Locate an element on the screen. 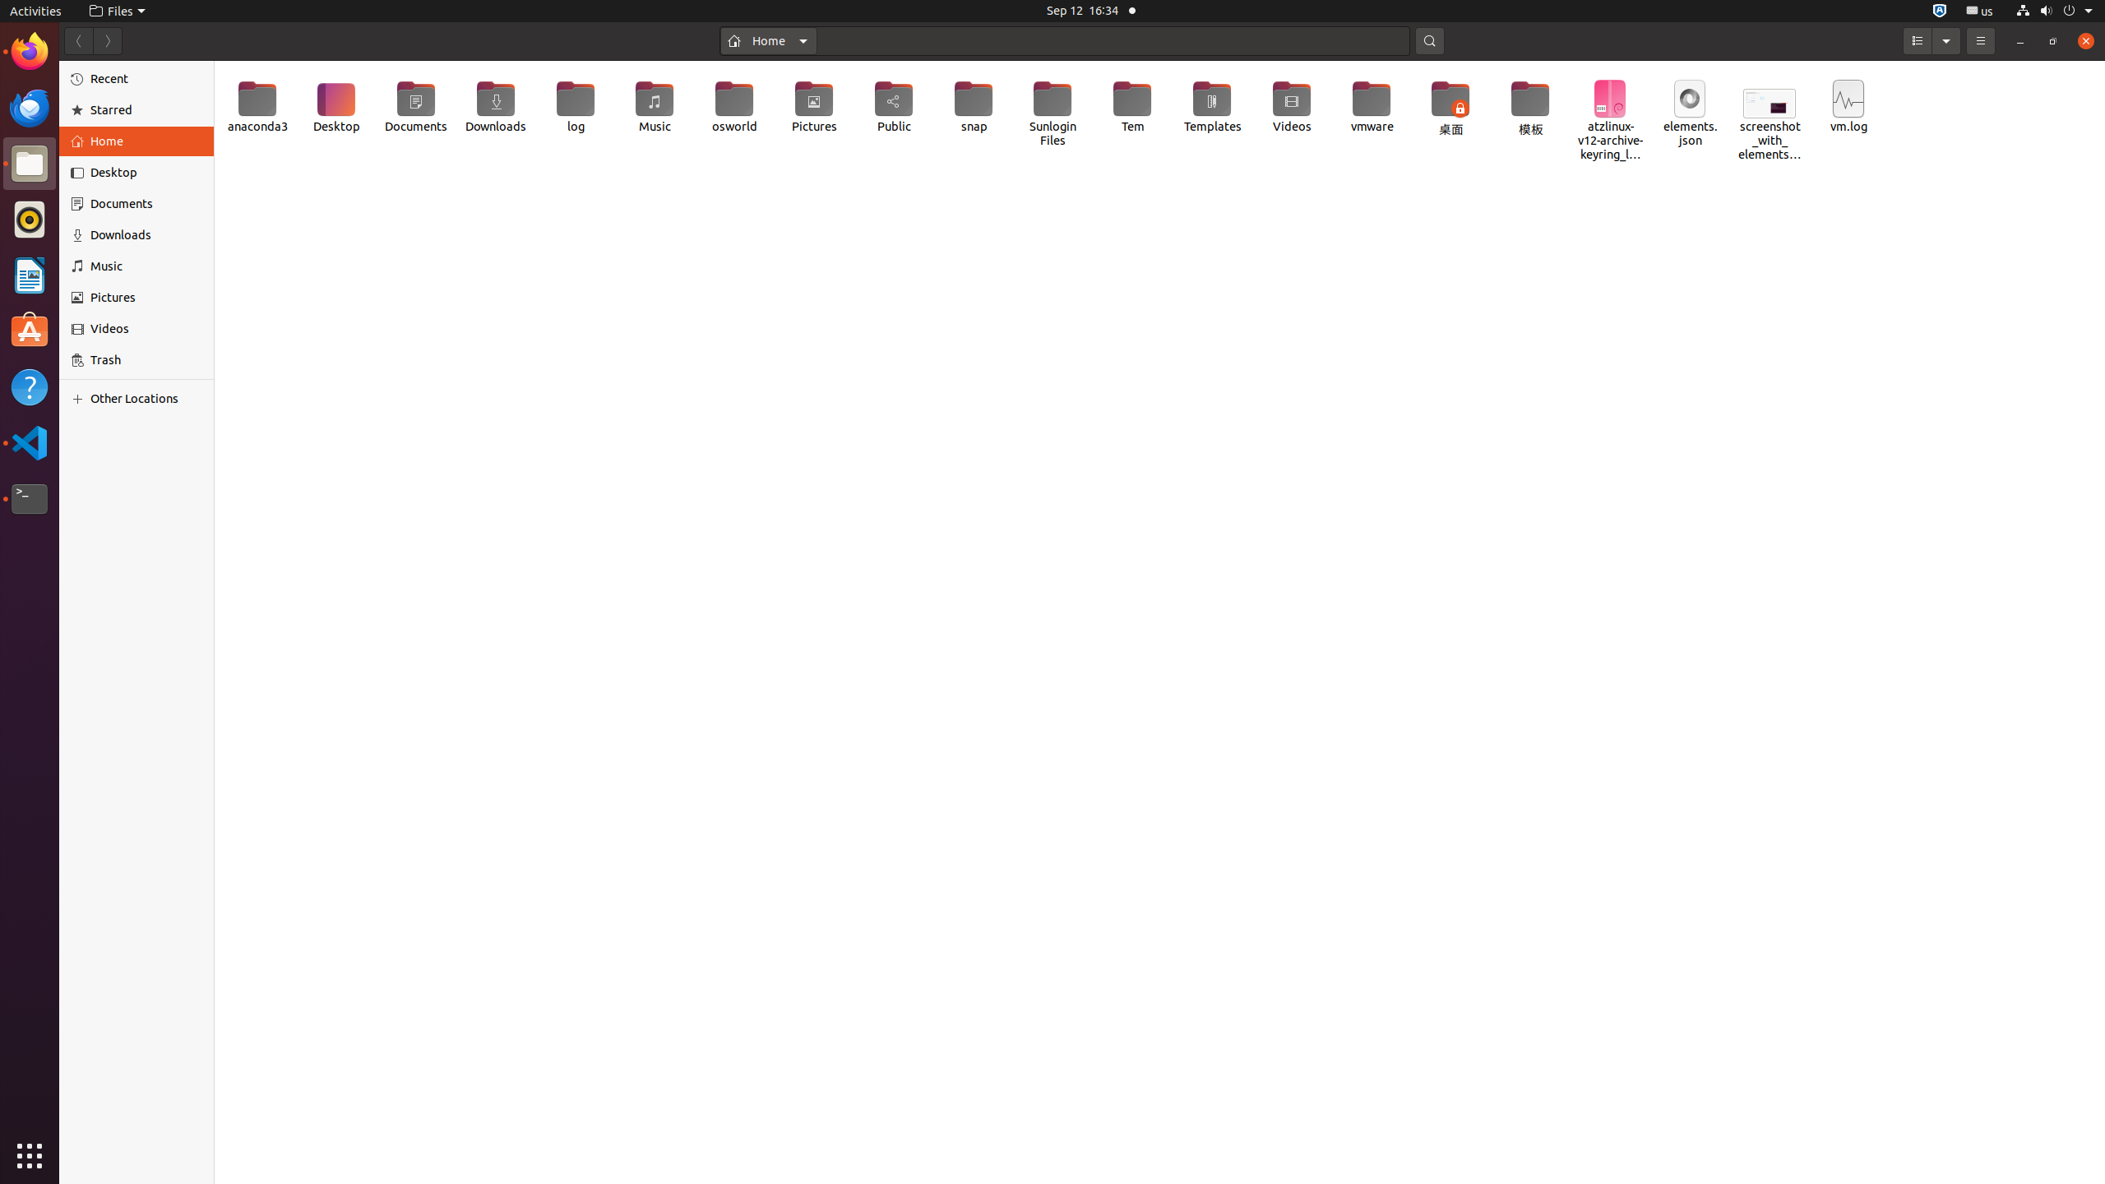  osworld is located at coordinates (734, 107).